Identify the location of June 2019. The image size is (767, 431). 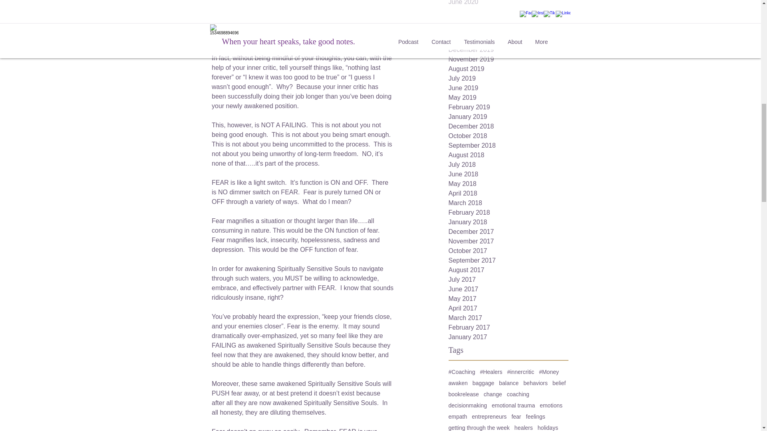
(508, 88).